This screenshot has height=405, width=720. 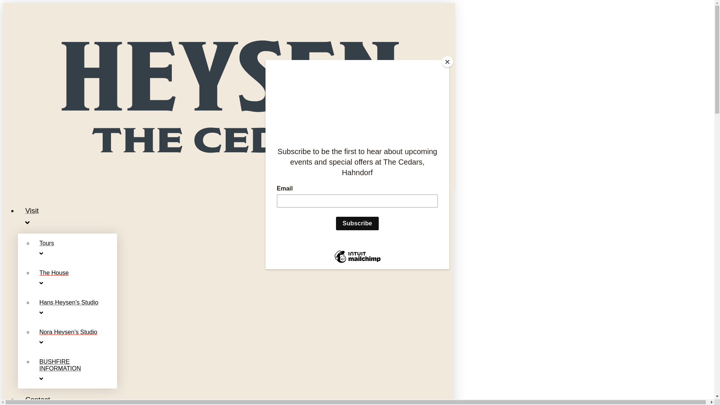 I want to click on BUSHFIRE INFORMATION, so click(x=75, y=370).